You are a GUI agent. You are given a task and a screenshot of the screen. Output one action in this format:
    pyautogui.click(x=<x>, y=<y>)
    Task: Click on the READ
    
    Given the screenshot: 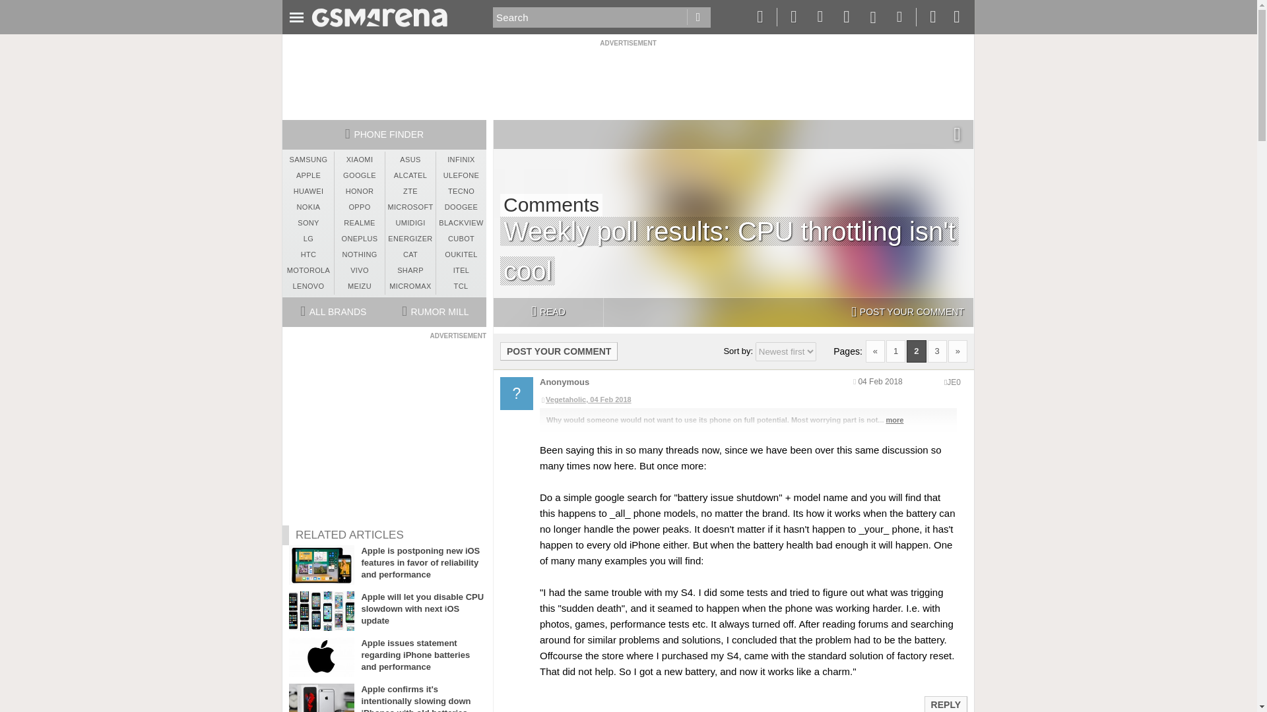 What is the action you would take?
    pyautogui.click(x=548, y=312)
    